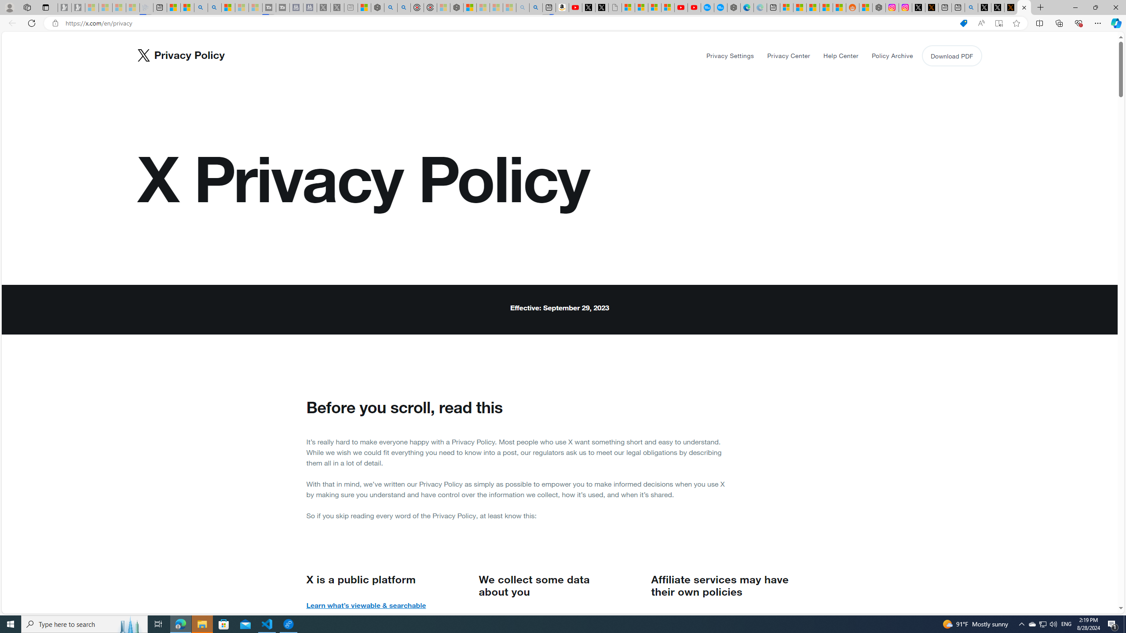  Describe the element at coordinates (840, 55) in the screenshot. I see `Help Center` at that location.